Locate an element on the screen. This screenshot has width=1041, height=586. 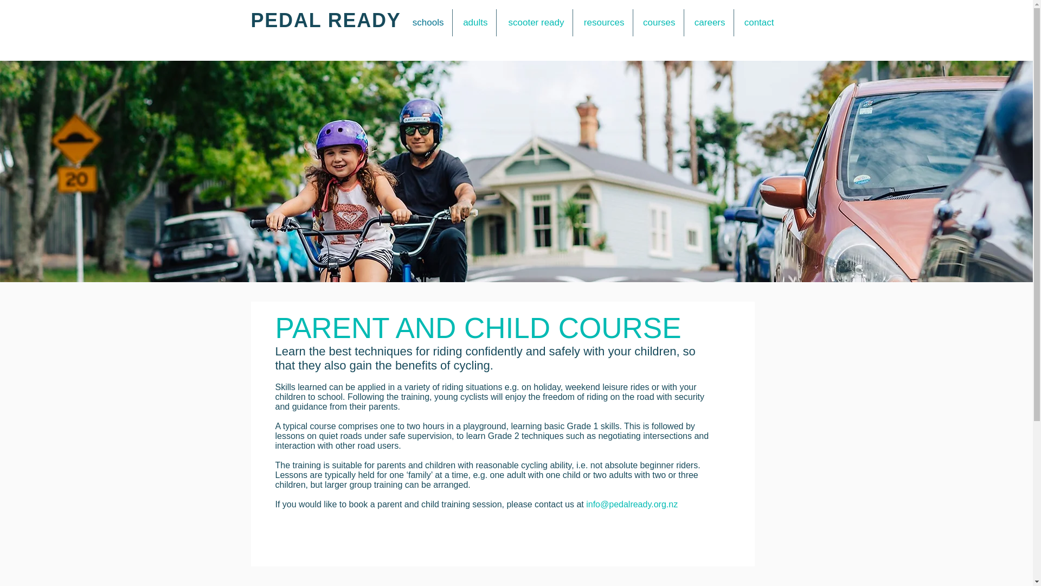
contact is located at coordinates (758, 23).